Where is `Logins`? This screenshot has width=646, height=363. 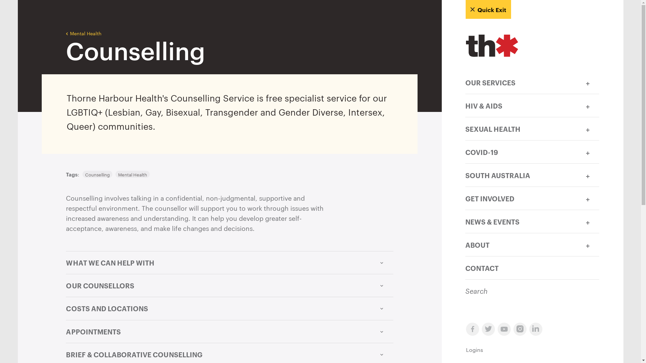 Logins is located at coordinates (532, 350).